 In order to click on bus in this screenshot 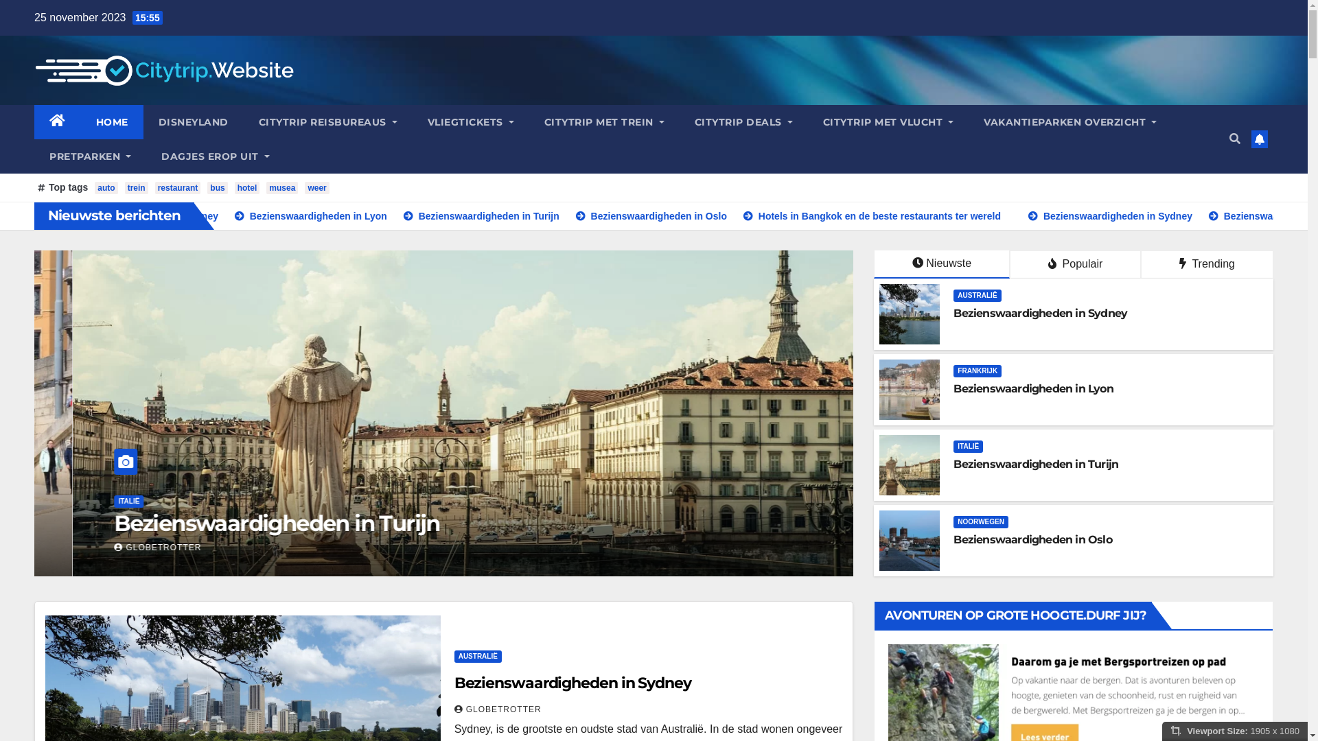, I will do `click(217, 188)`.